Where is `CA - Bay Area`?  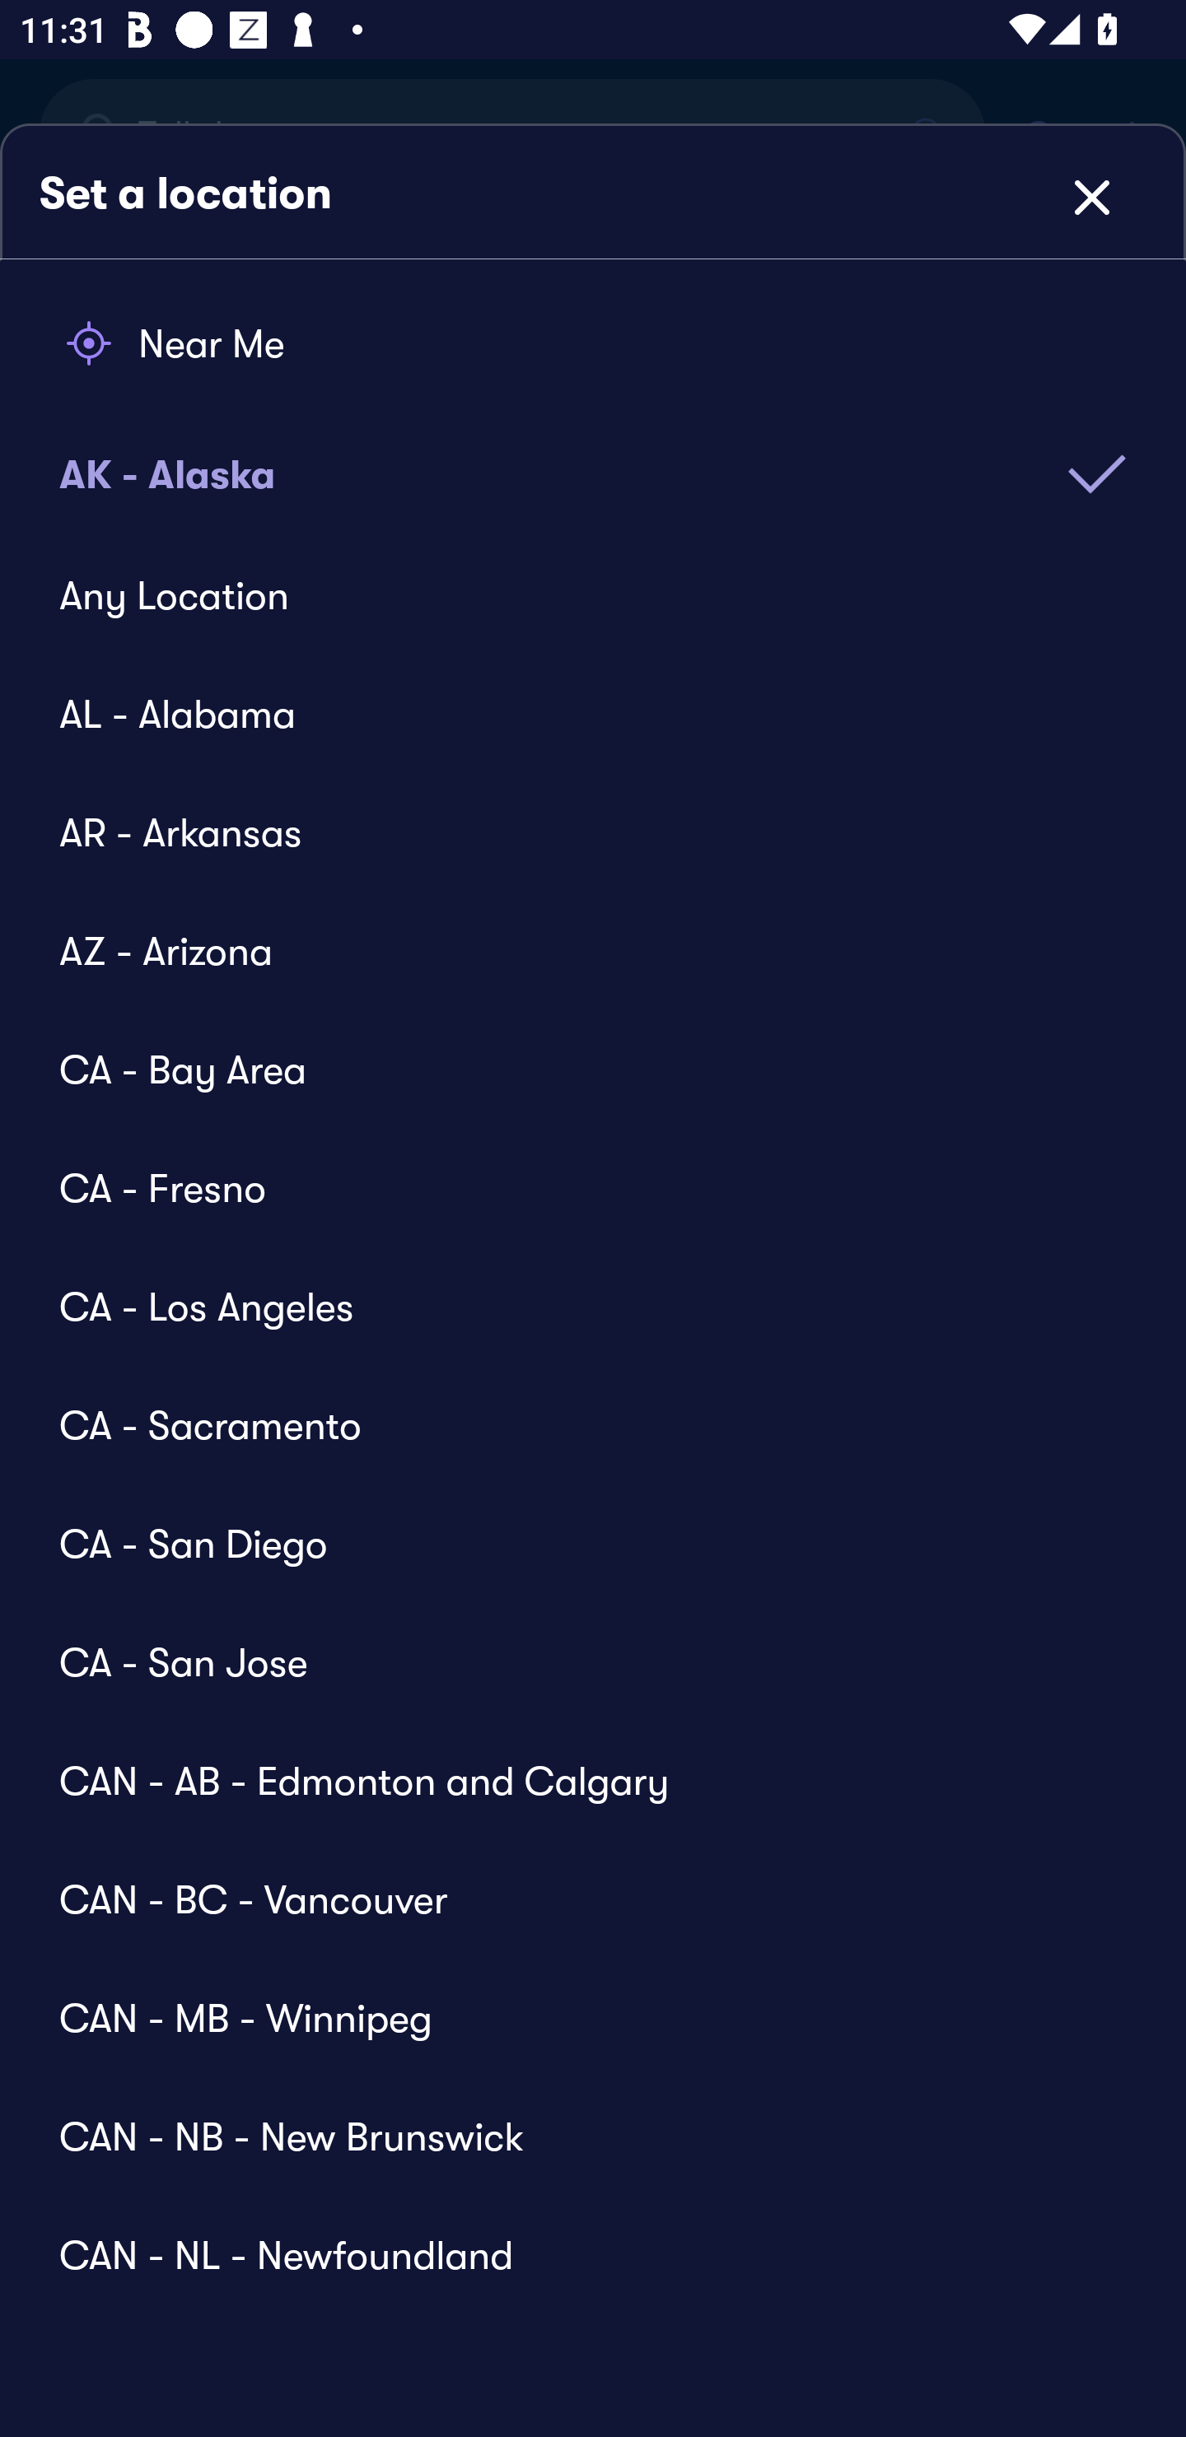
CA - Bay Area is located at coordinates (573, 1069).